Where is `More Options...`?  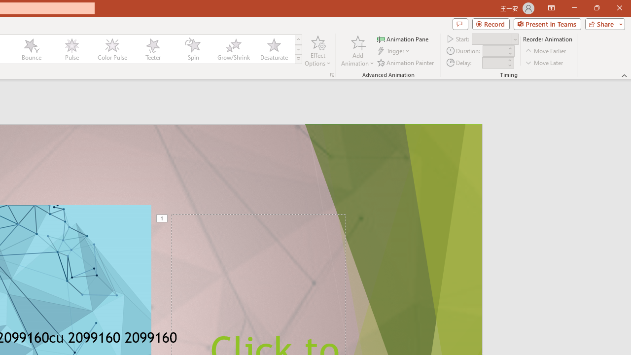
More Options... is located at coordinates (332, 75).